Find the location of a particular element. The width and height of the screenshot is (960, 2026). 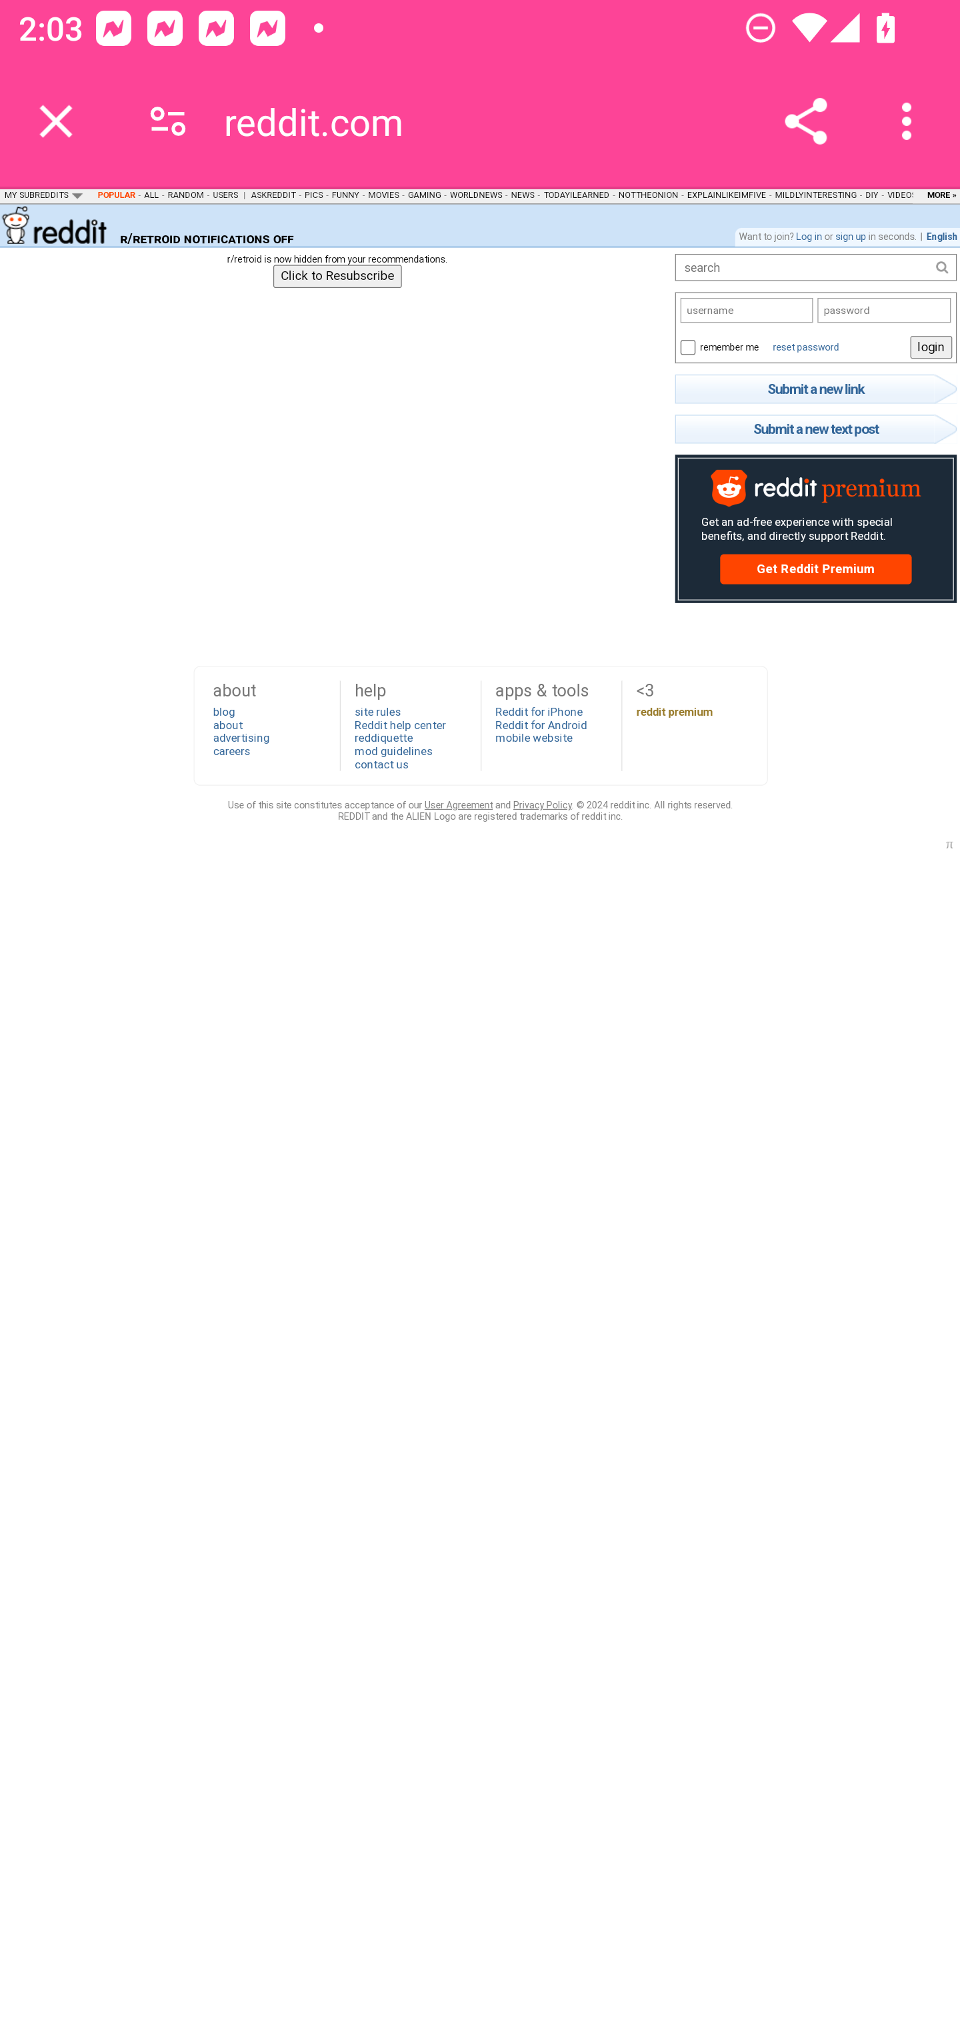

reddit.com is located at coordinates (56, 224).